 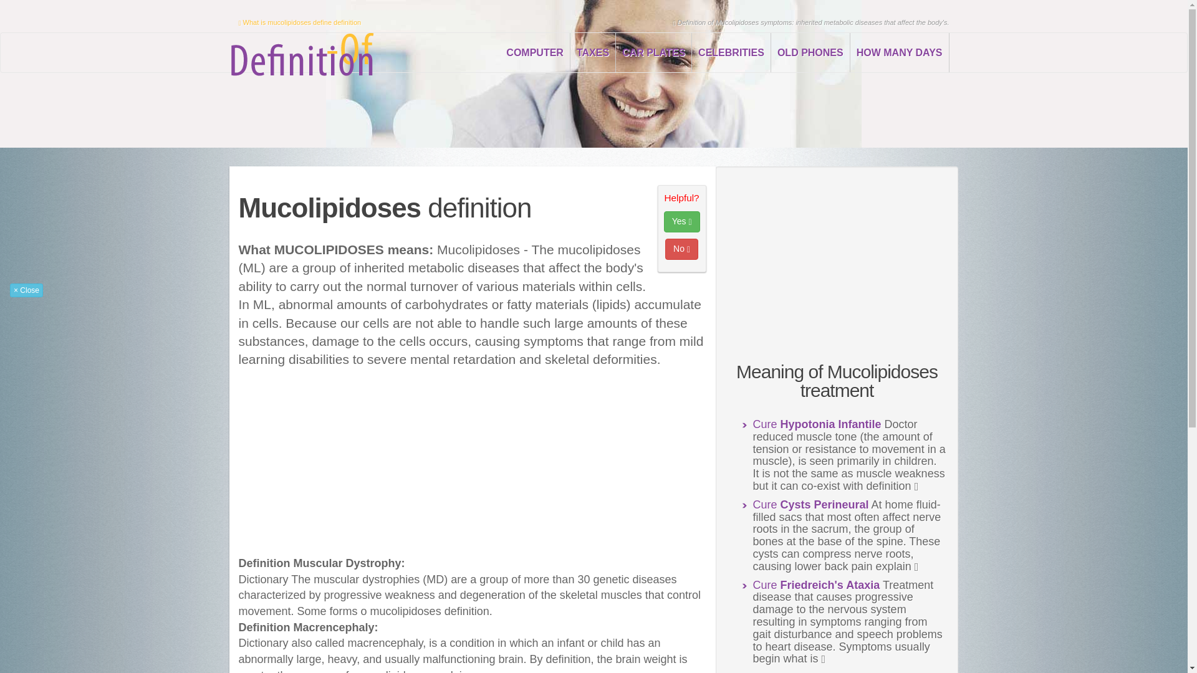 What do you see at coordinates (816, 585) in the screenshot?
I see `Friedreich's Ataxia treatment` at bounding box center [816, 585].